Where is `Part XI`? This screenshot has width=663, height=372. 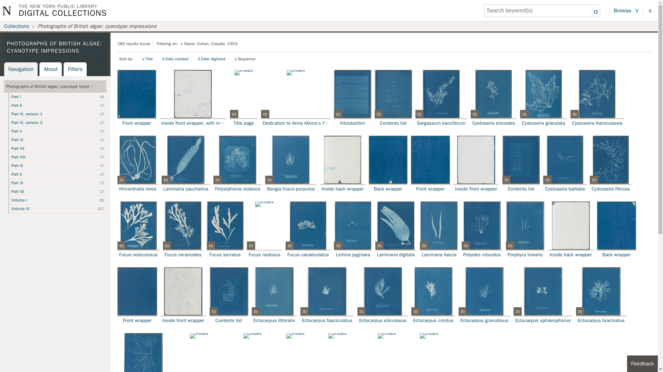 Part XI is located at coordinates (57, 183).